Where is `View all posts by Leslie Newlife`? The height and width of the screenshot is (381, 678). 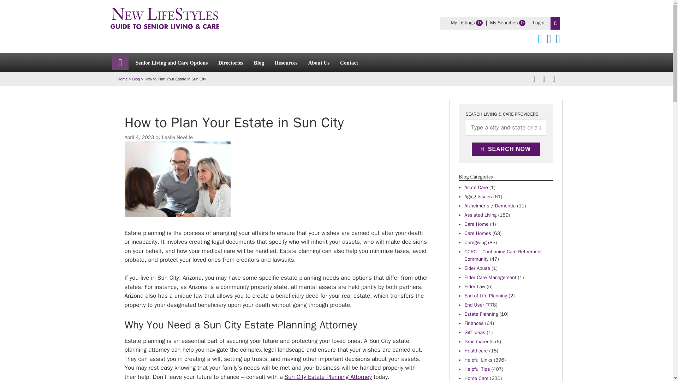
View all posts by Leslie Newlife is located at coordinates (539, 23).